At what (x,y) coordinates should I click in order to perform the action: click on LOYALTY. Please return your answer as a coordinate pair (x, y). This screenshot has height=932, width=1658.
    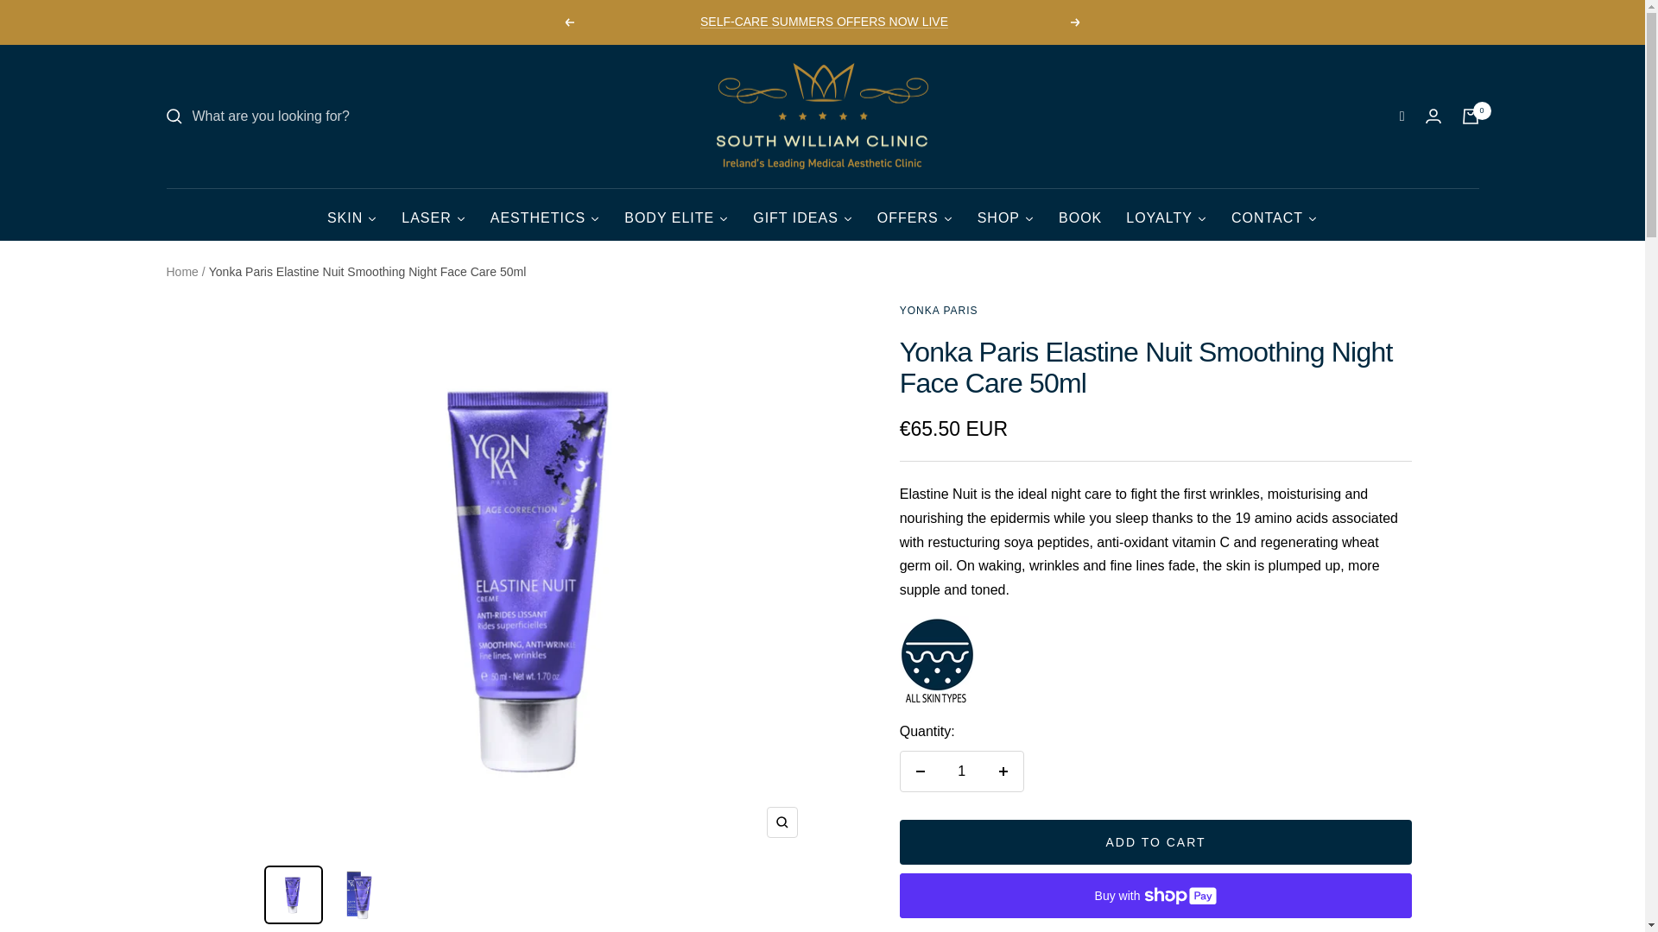
    Looking at the image, I should click on (1166, 213).